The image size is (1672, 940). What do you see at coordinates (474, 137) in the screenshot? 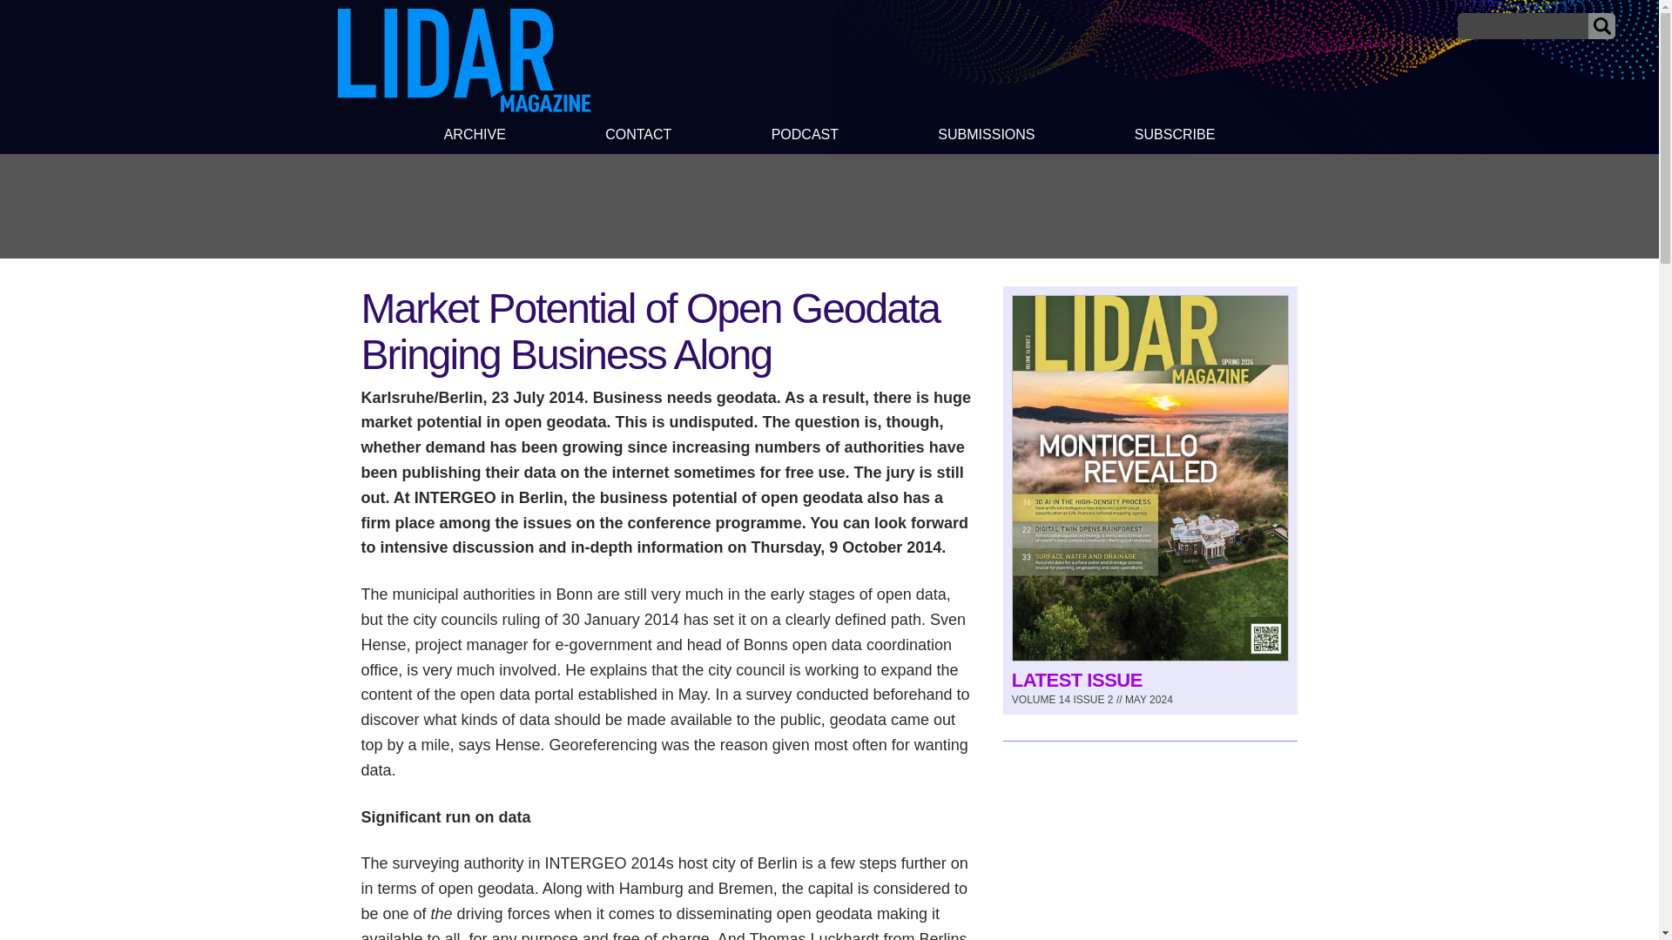
I see `ARCHIVE` at bounding box center [474, 137].